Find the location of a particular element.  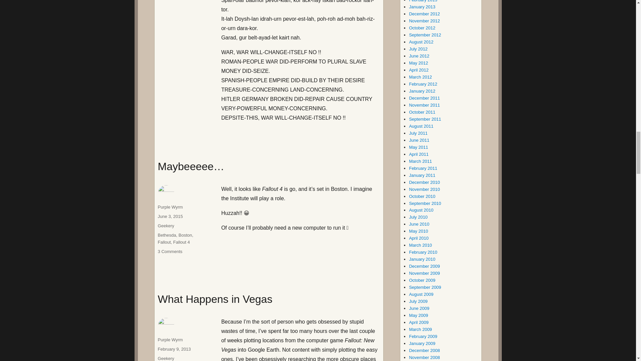

Geekery is located at coordinates (166, 226).